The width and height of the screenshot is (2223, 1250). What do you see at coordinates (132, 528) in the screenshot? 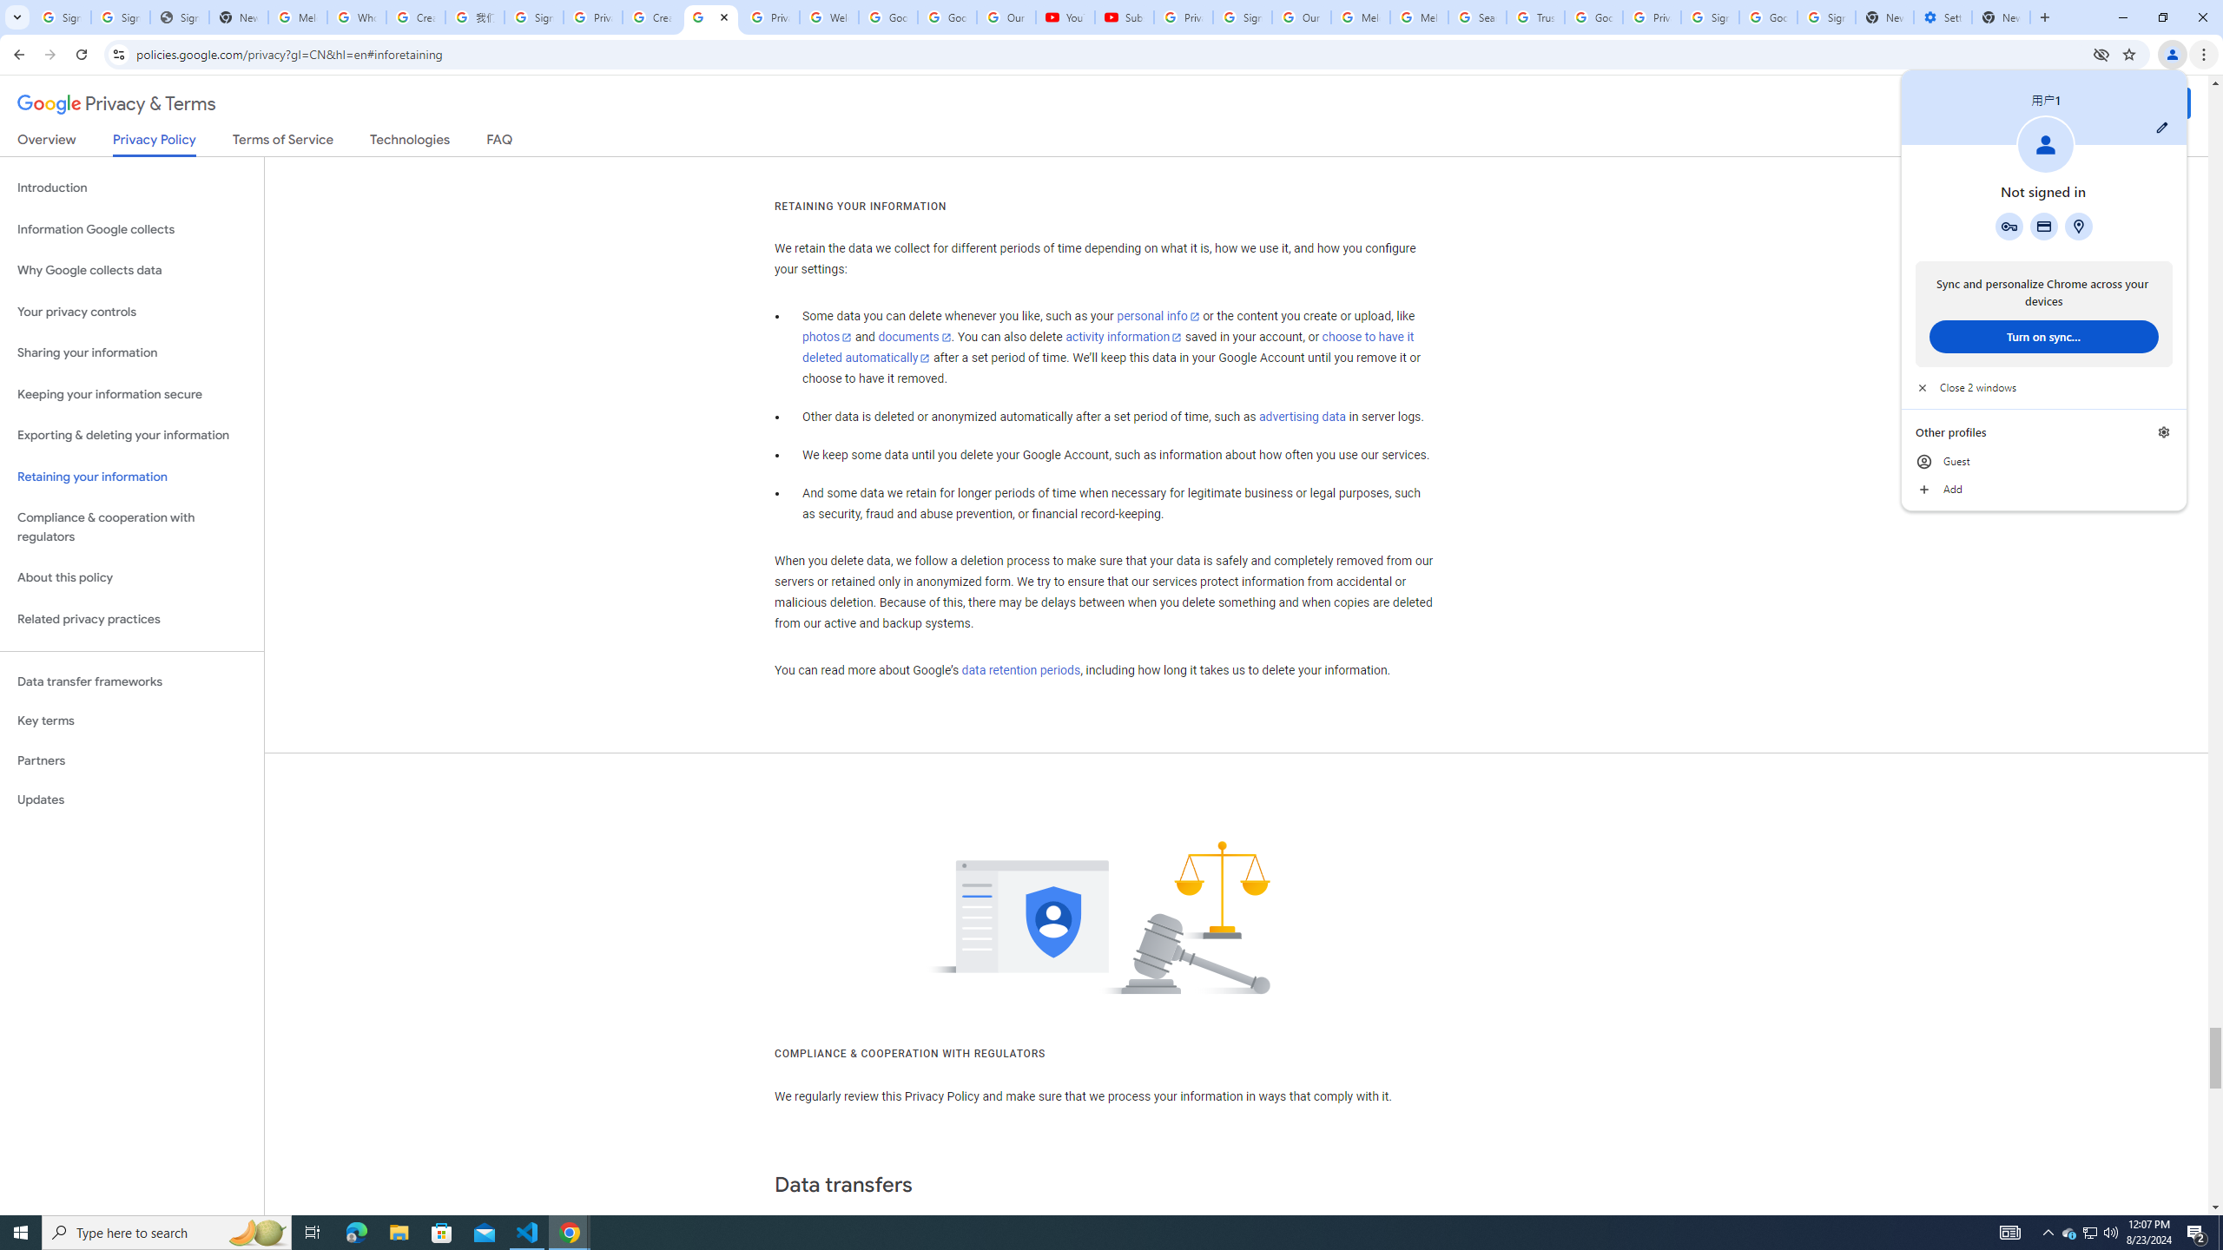
I see `Compliance & cooperation with regulators` at bounding box center [132, 528].